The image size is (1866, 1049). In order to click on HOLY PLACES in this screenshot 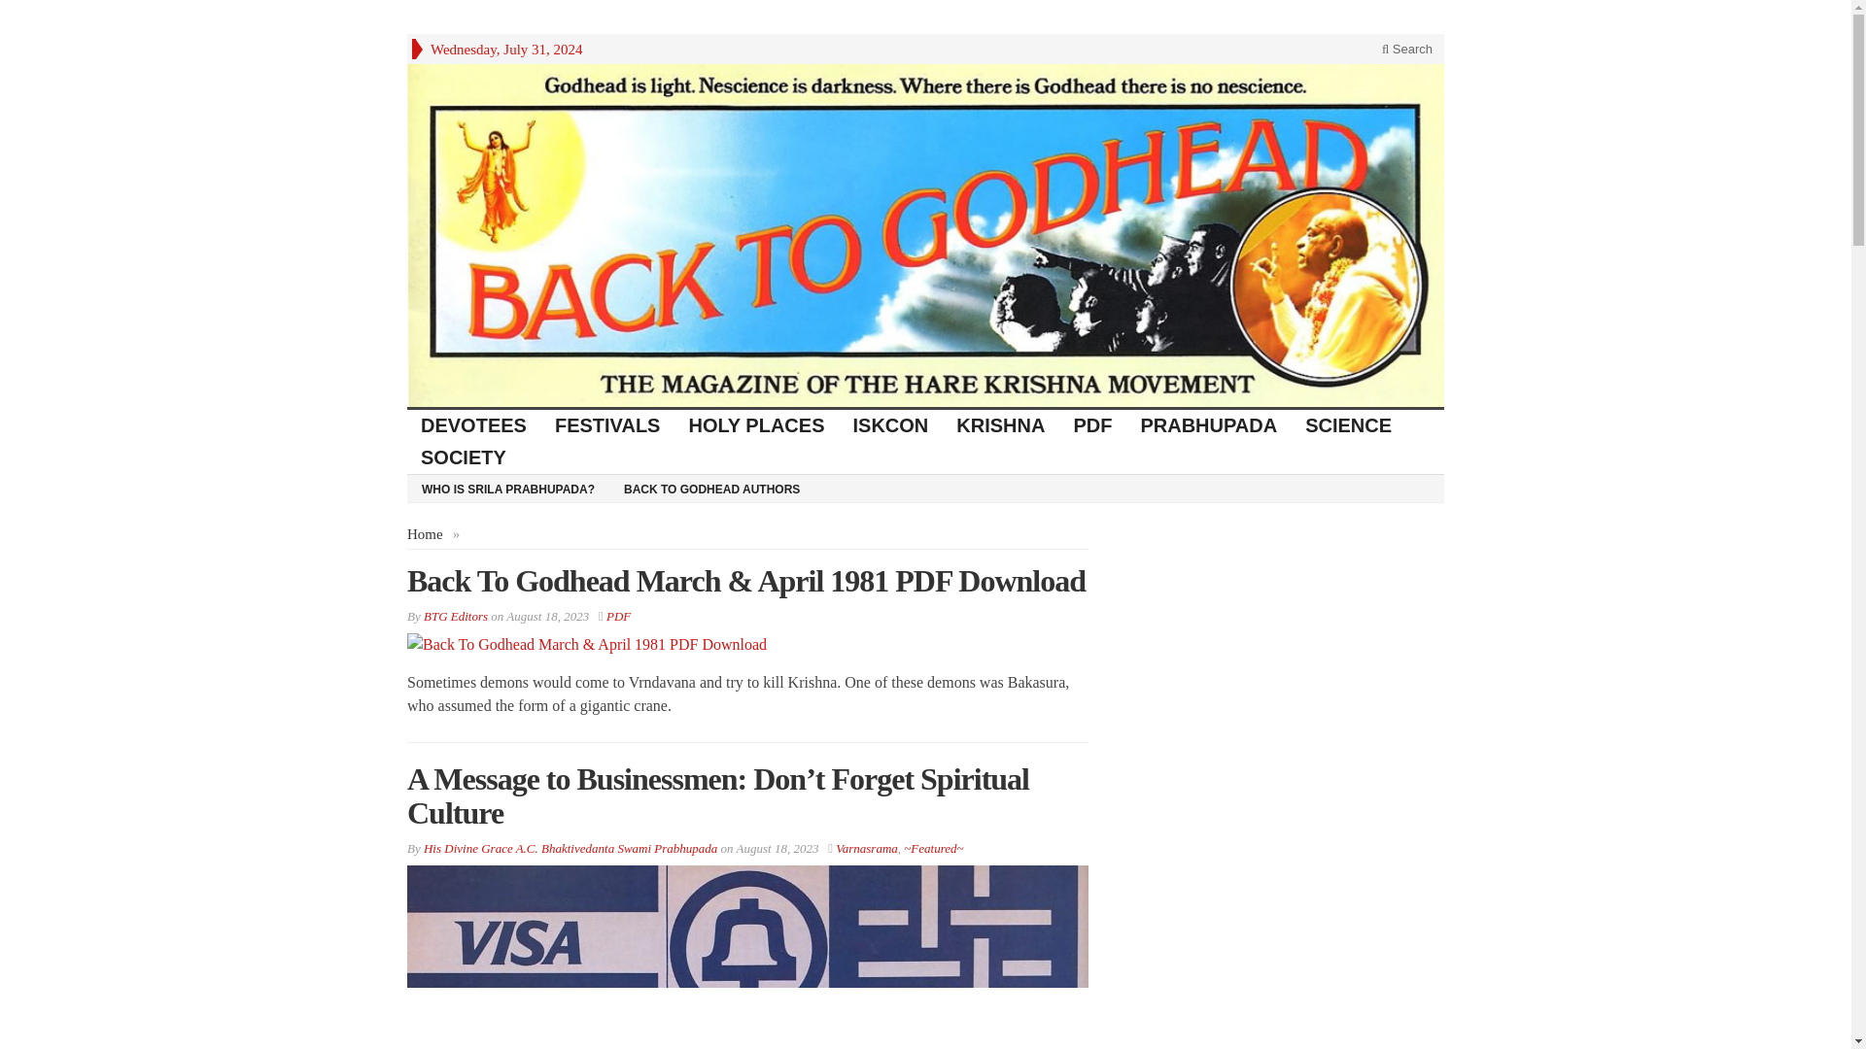, I will do `click(756, 425)`.